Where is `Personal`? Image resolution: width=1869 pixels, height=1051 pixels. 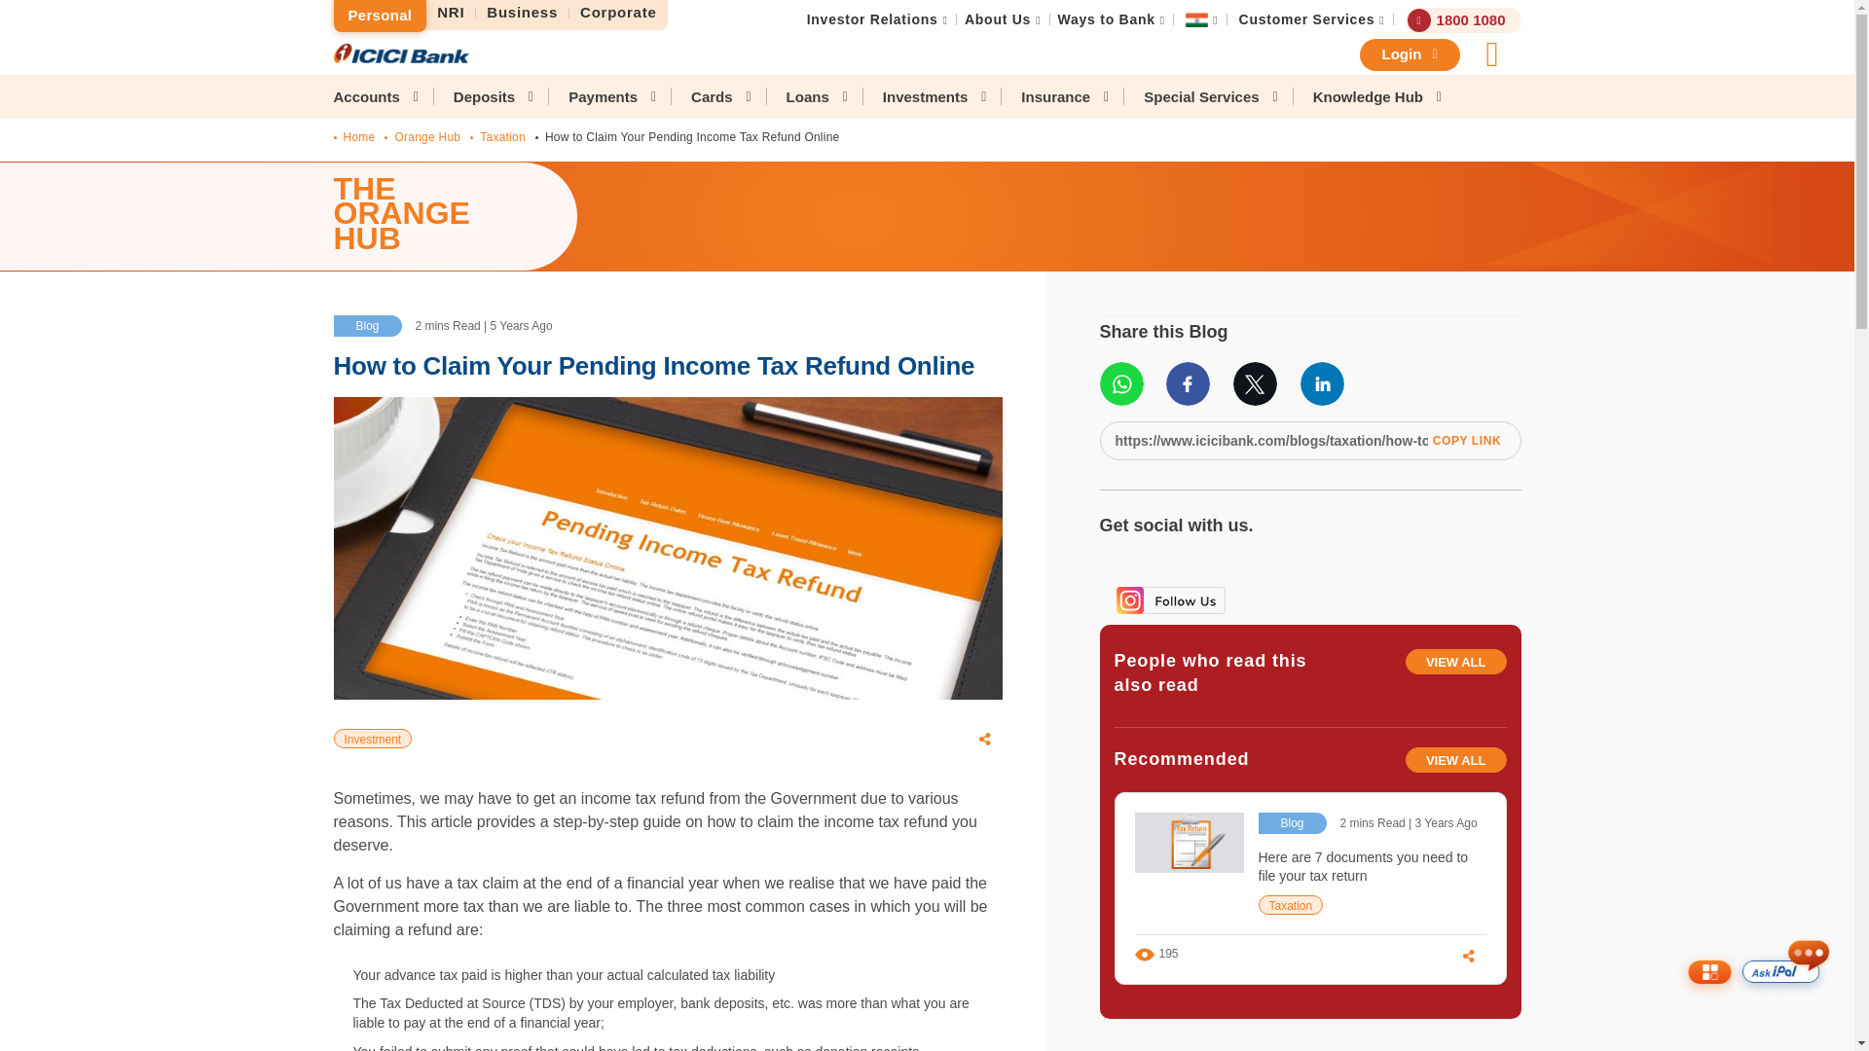 Personal is located at coordinates (379, 16).